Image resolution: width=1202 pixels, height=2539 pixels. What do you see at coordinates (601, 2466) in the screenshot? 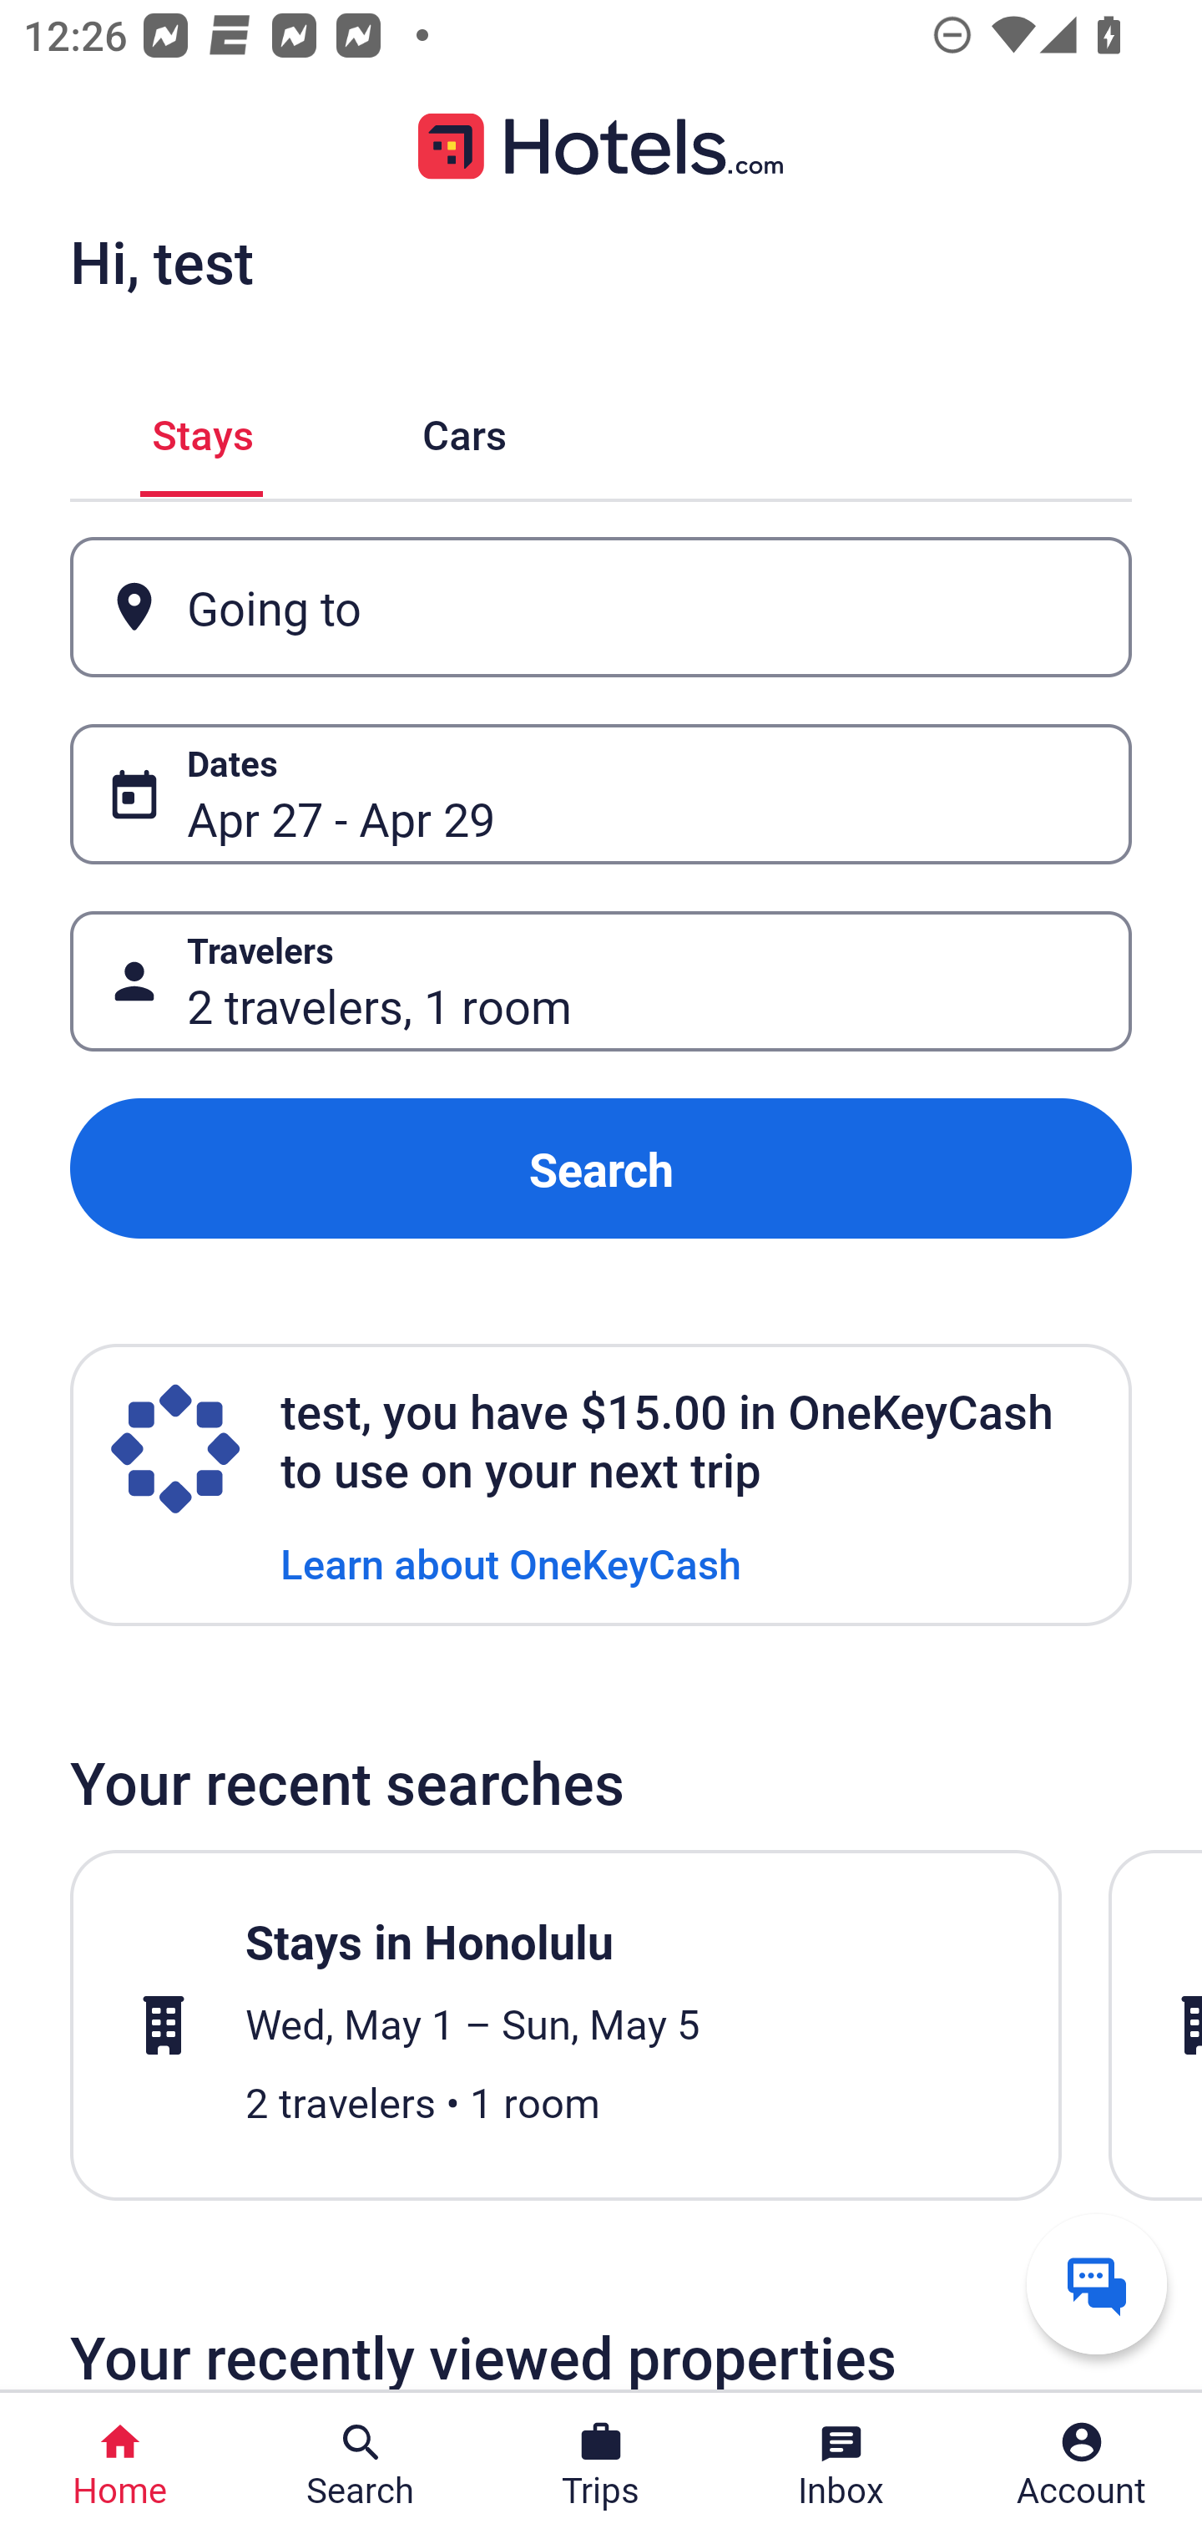
I see `Trips Trips Button` at bounding box center [601, 2466].